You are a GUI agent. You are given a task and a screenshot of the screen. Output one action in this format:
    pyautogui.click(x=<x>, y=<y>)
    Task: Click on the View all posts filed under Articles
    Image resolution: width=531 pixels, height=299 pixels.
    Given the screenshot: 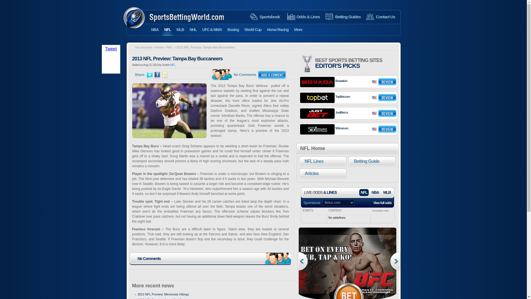 What is the action you would take?
    pyautogui.click(x=323, y=173)
    